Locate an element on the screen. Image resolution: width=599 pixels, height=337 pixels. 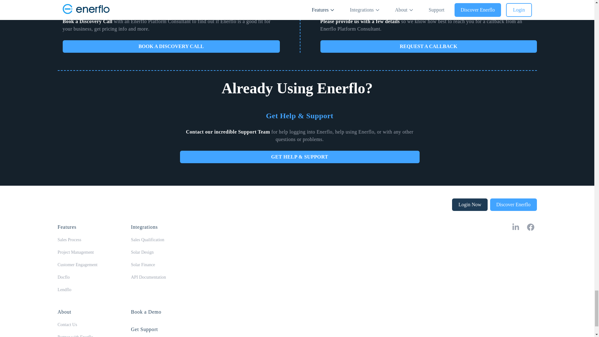
Customer Engagement is located at coordinates (77, 265).